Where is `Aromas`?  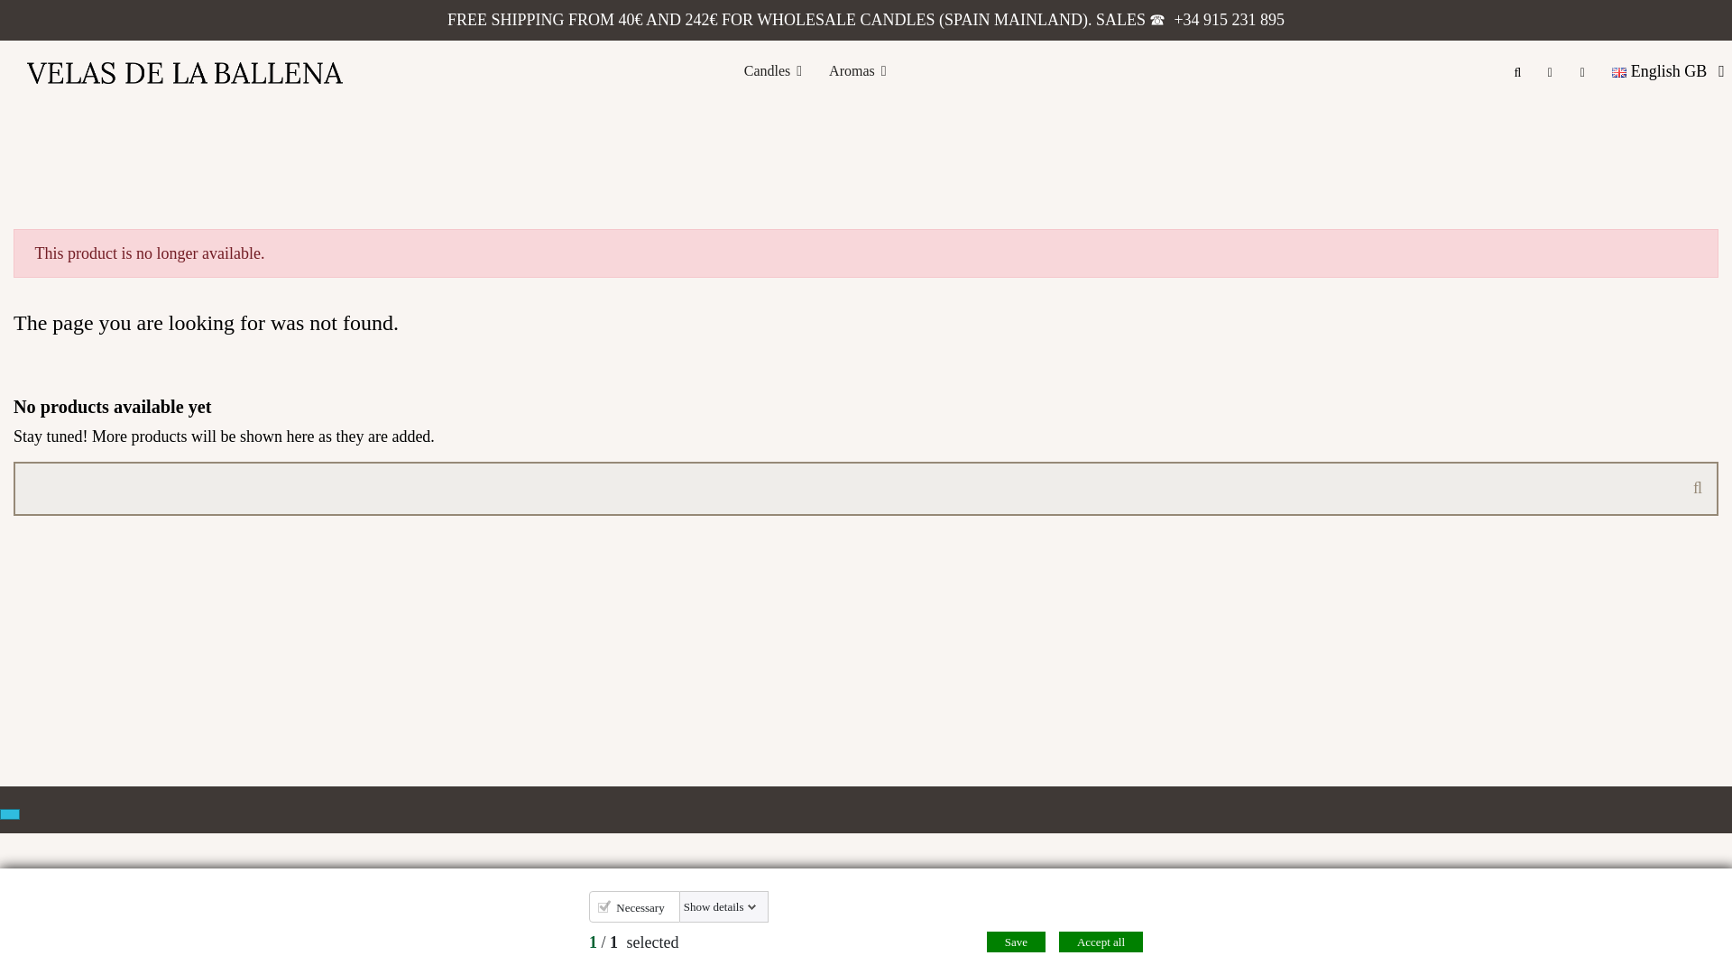
Aromas is located at coordinates (857, 71).